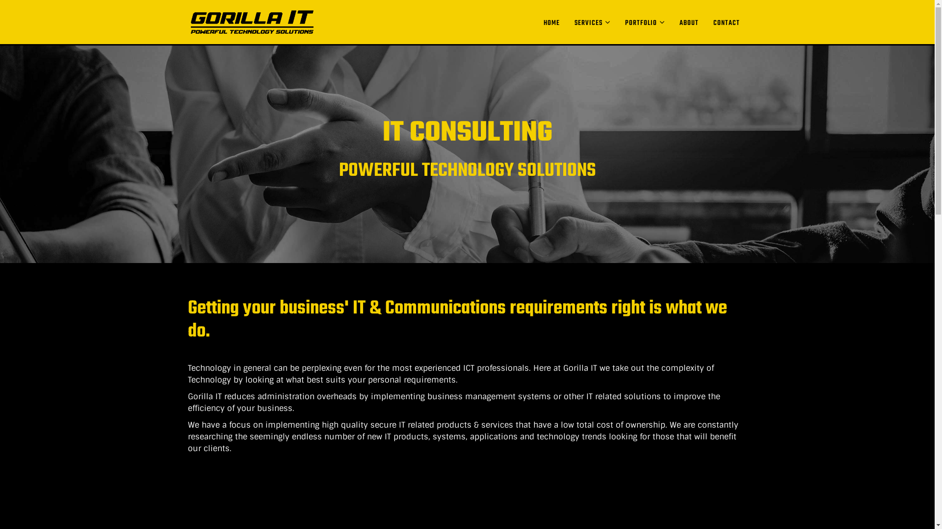 The image size is (942, 529). What do you see at coordinates (551, 24) in the screenshot?
I see `HOME` at bounding box center [551, 24].